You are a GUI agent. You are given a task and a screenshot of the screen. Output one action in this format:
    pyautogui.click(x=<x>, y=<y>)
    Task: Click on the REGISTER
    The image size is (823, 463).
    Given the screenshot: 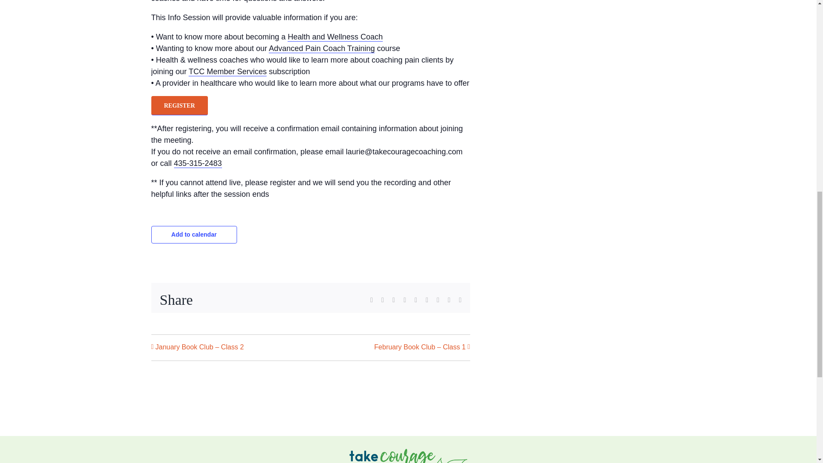 What is the action you would take?
    pyautogui.click(x=179, y=105)
    